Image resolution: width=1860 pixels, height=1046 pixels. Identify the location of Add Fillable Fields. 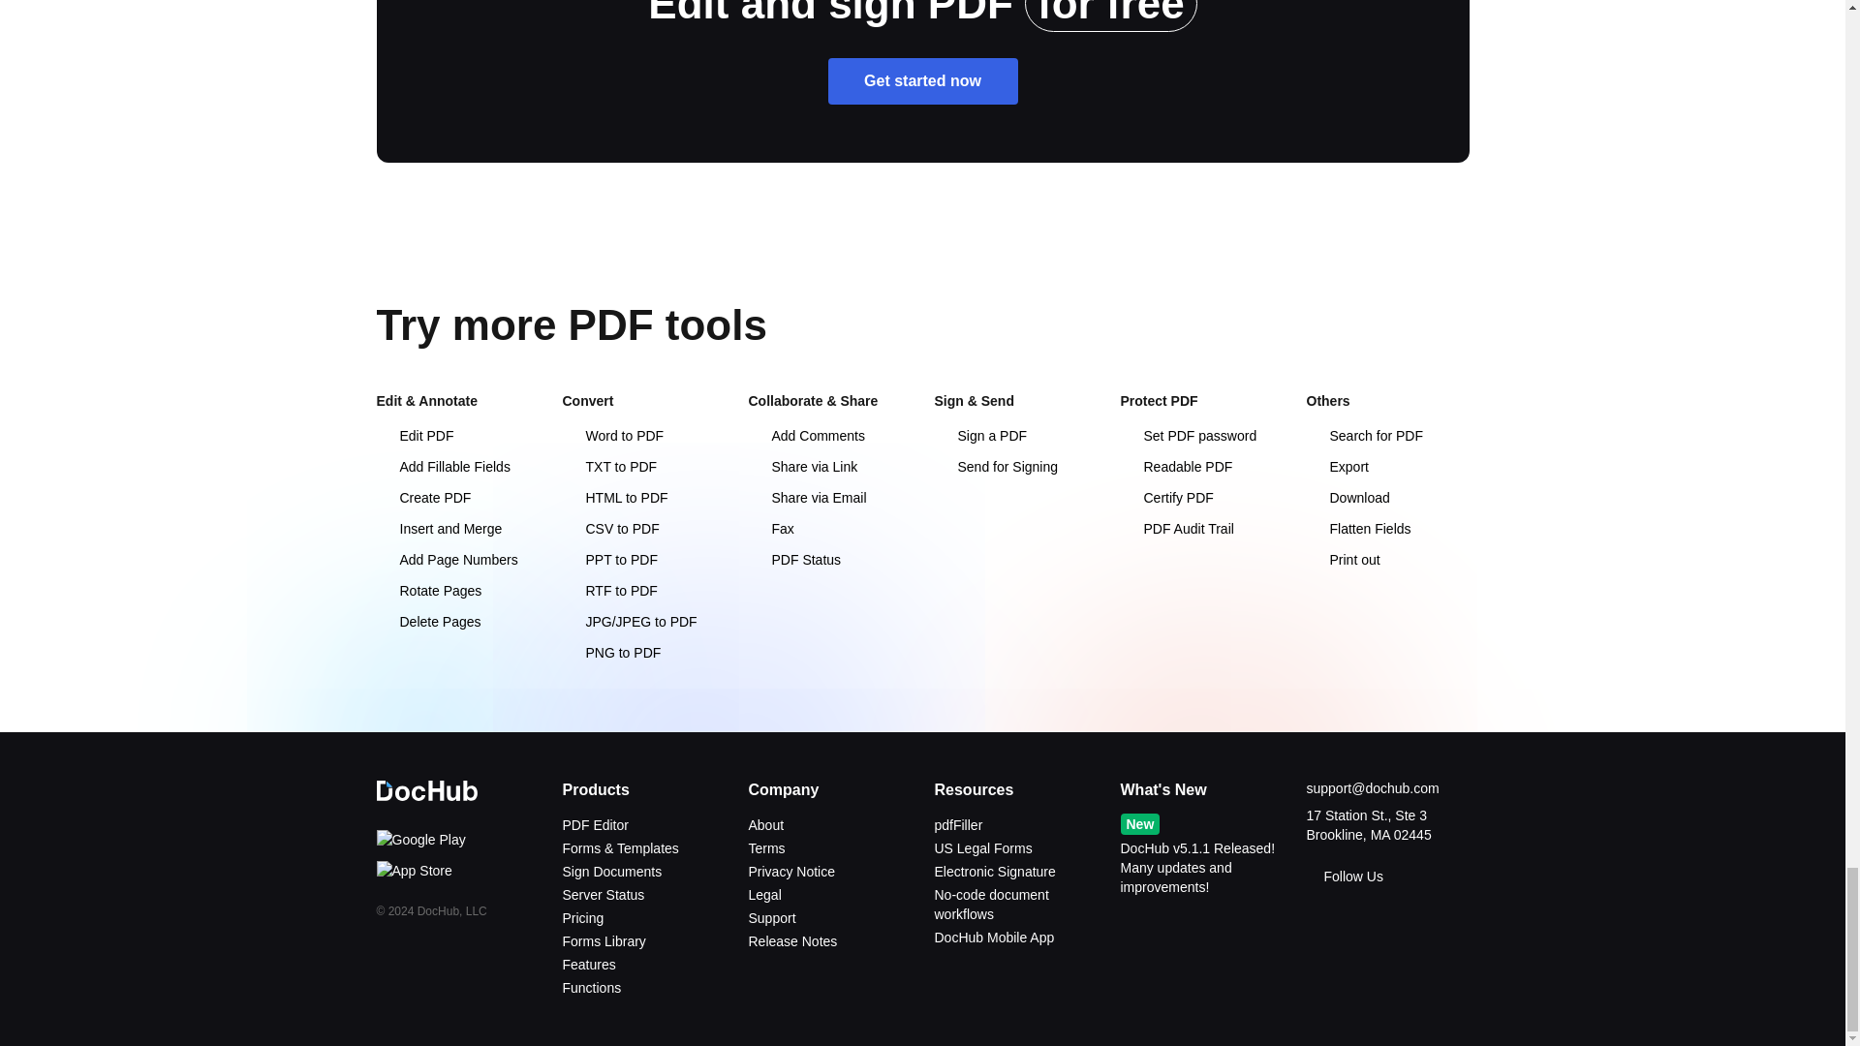
(442, 467).